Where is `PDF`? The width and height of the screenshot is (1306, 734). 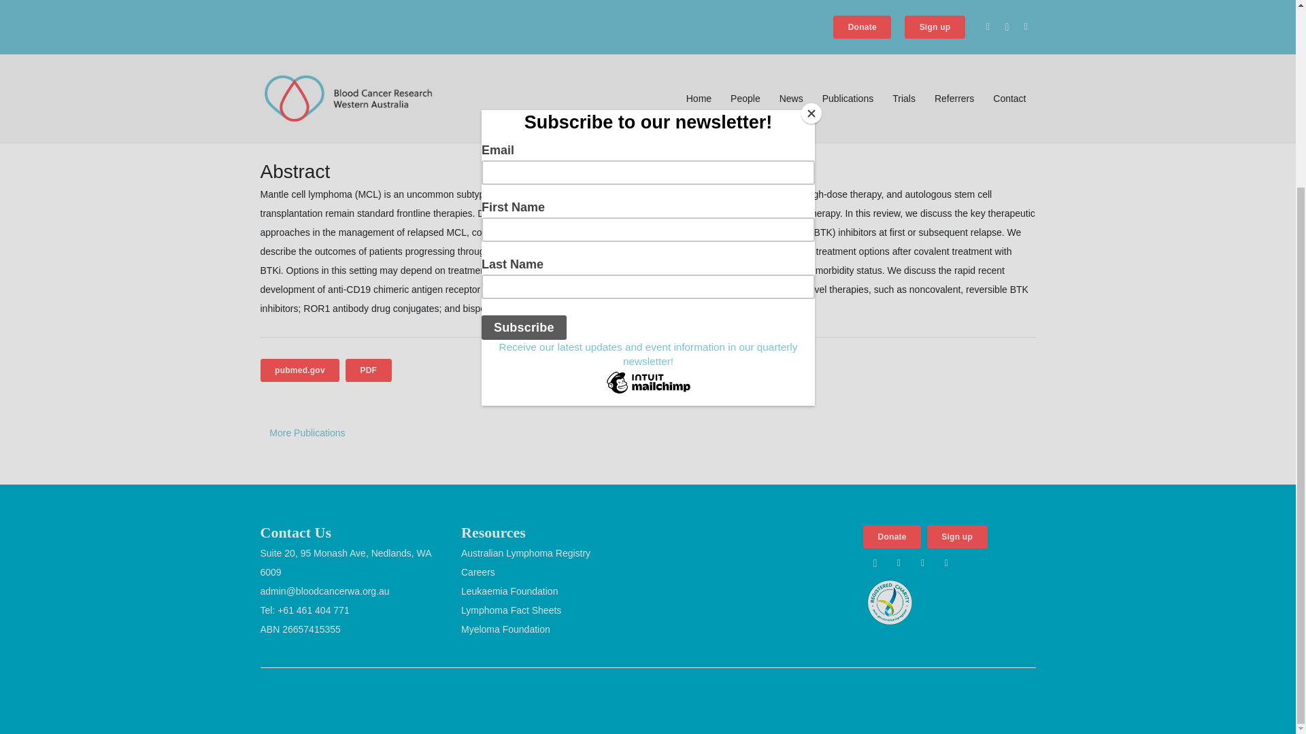
PDF is located at coordinates (369, 370).